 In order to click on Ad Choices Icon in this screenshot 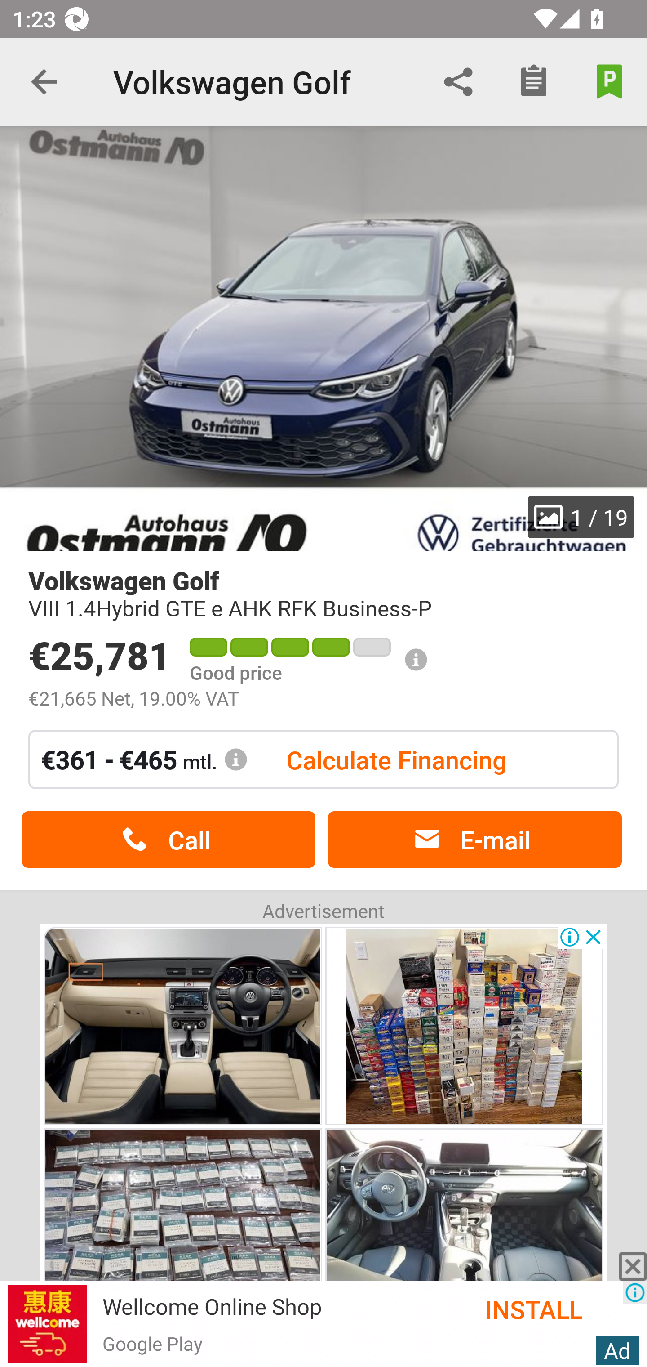, I will do `click(635, 1292)`.